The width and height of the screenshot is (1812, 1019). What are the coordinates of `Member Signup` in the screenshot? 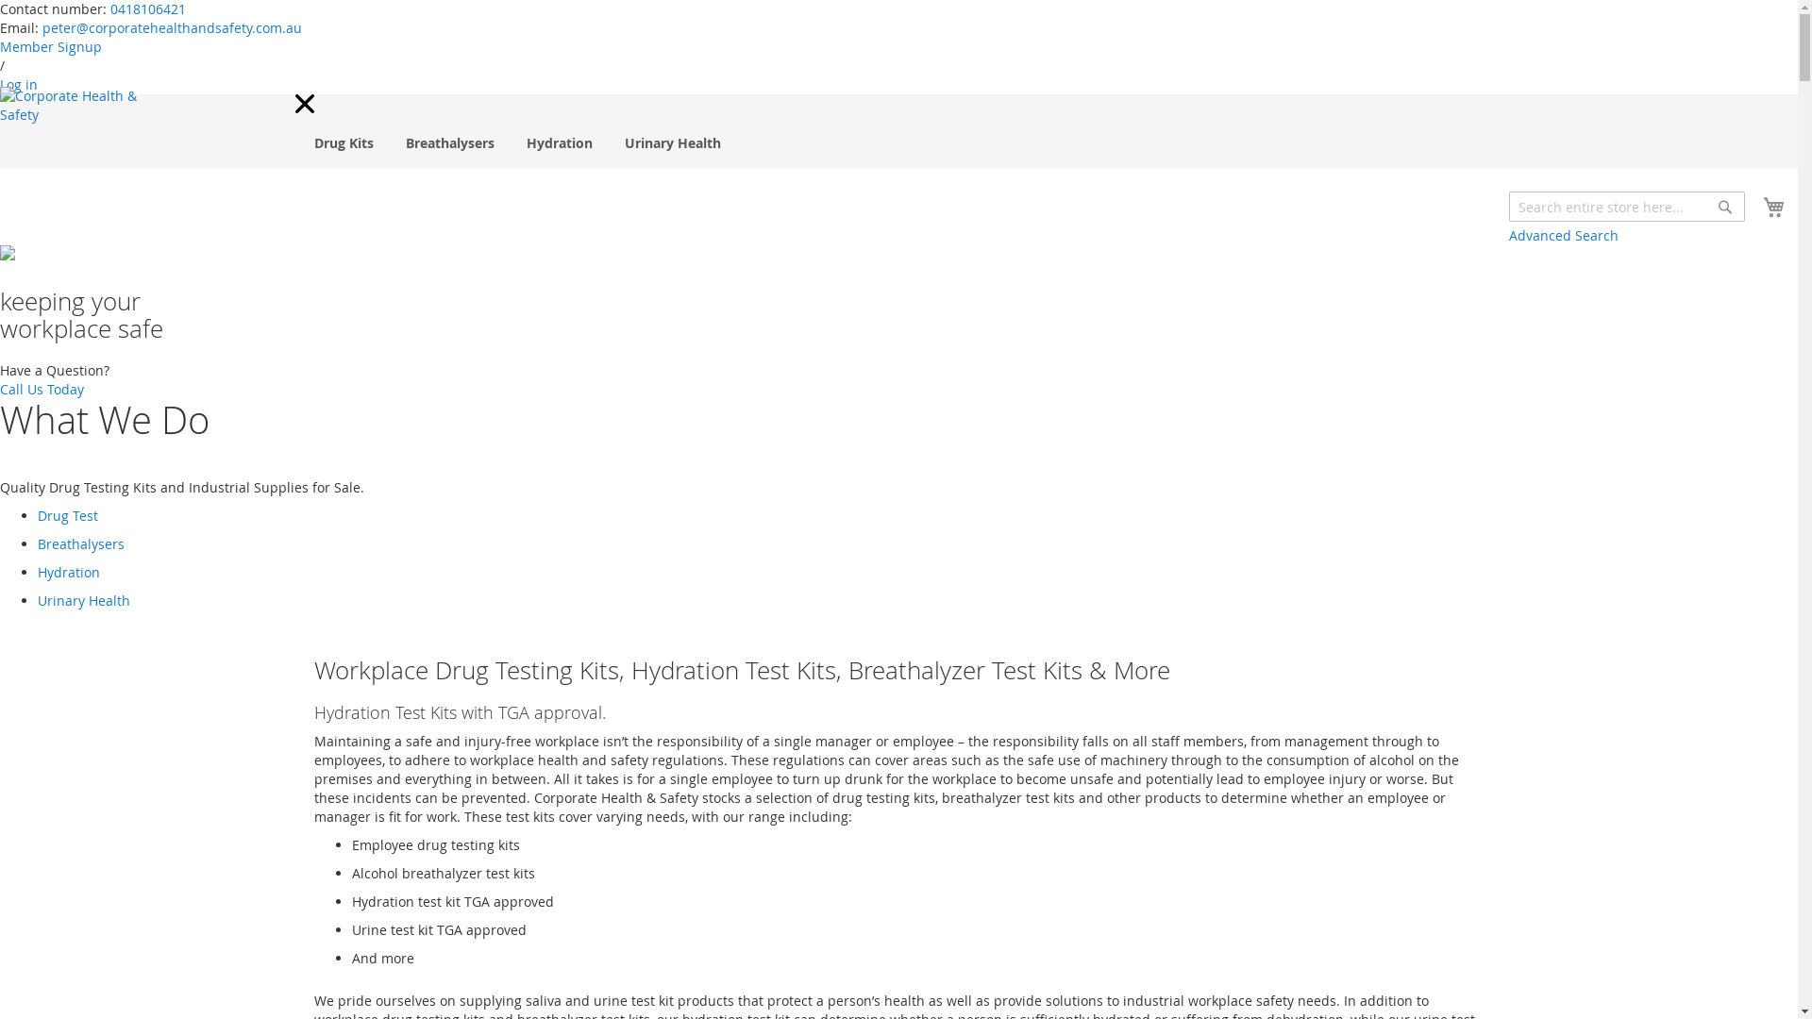 It's located at (51, 47).